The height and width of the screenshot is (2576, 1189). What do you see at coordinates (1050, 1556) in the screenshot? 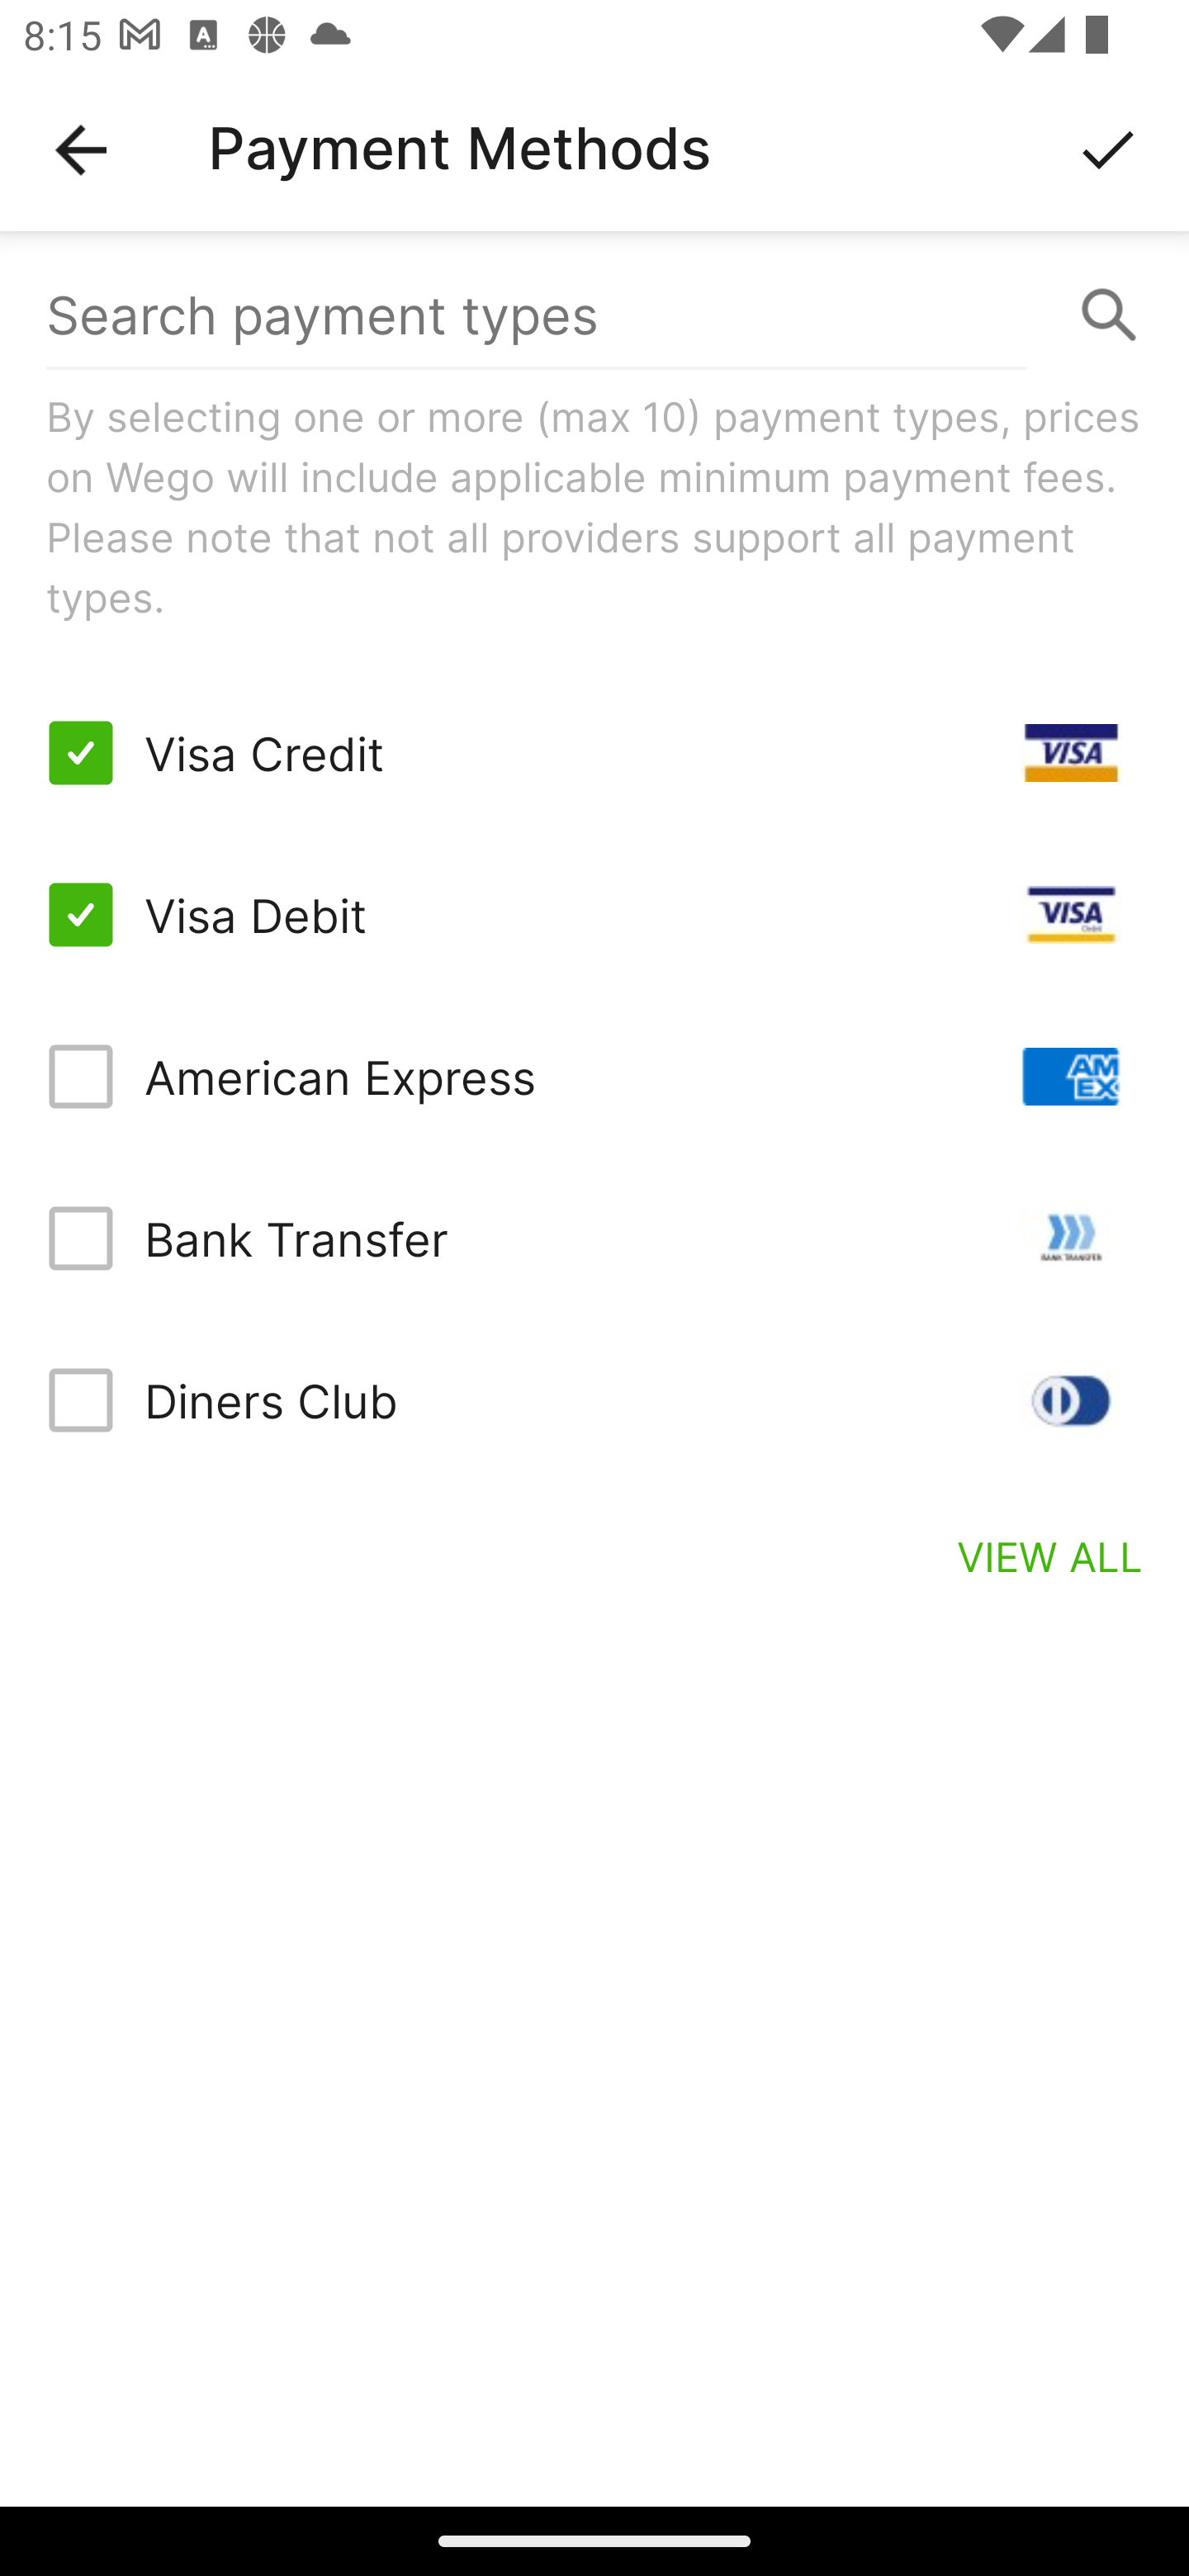
I see `VIEW ALL` at bounding box center [1050, 1556].